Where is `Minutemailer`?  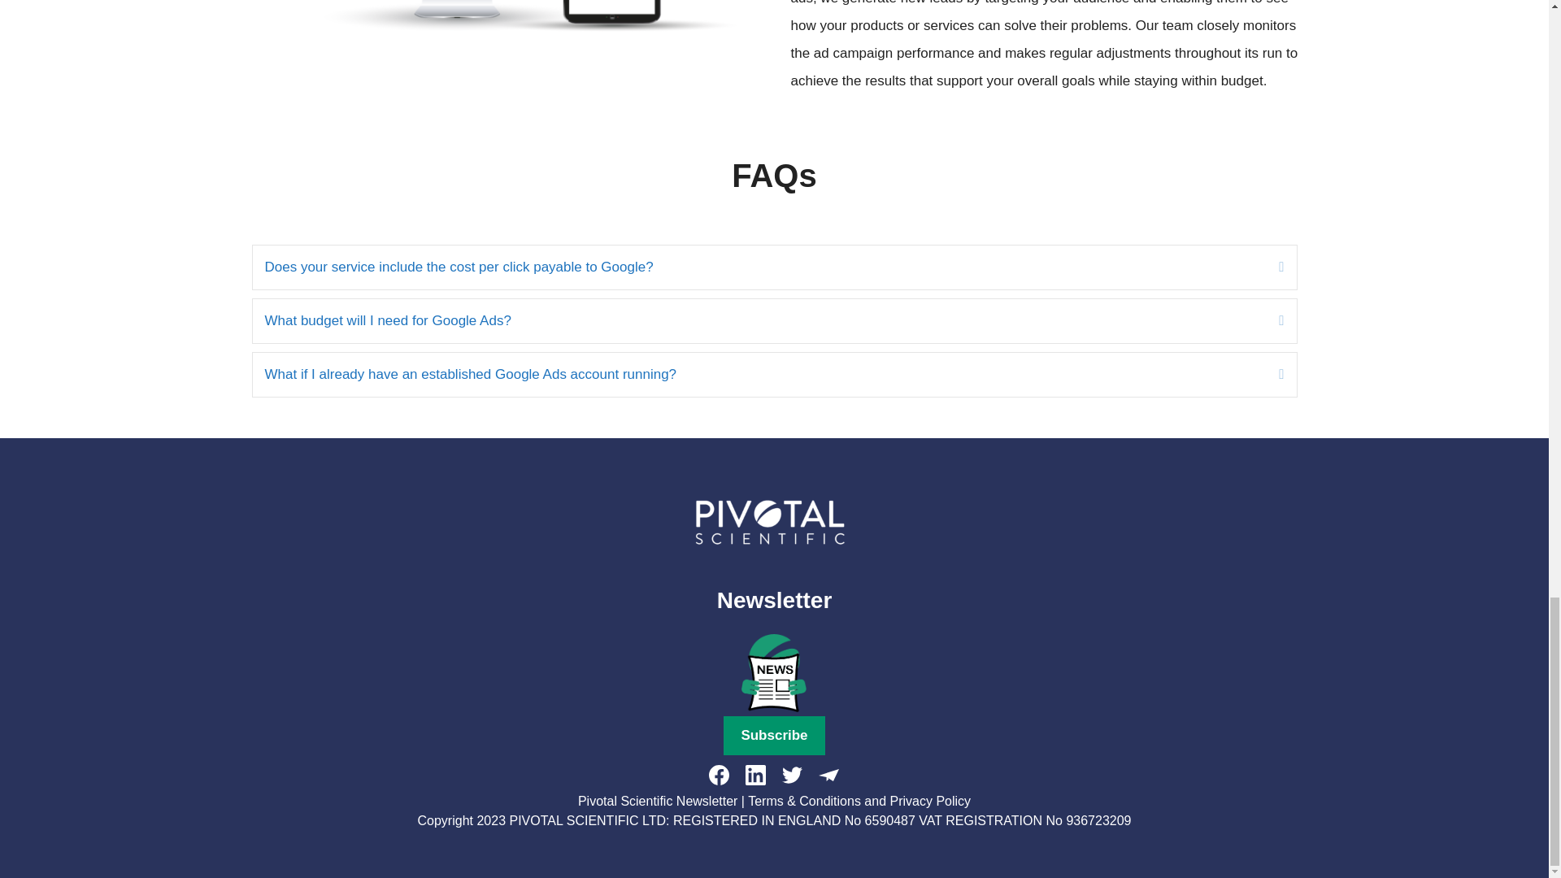 Minutemailer is located at coordinates (828, 774).